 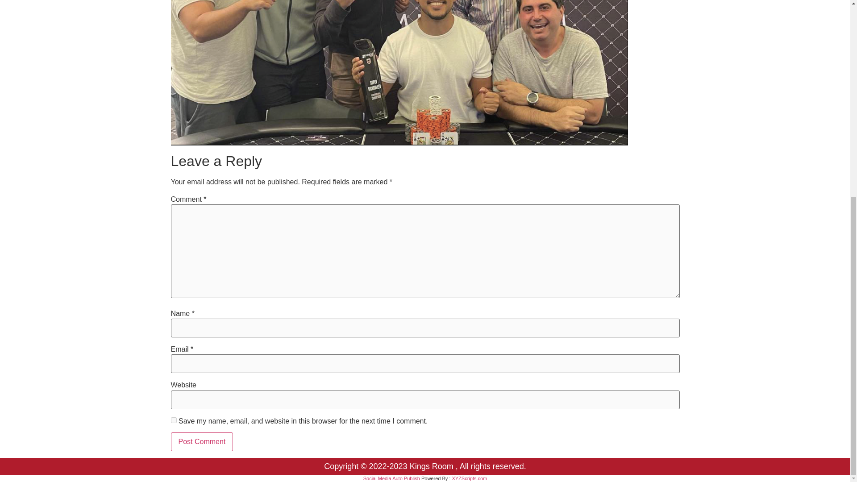 I want to click on Kings Room, so click(x=433, y=466).